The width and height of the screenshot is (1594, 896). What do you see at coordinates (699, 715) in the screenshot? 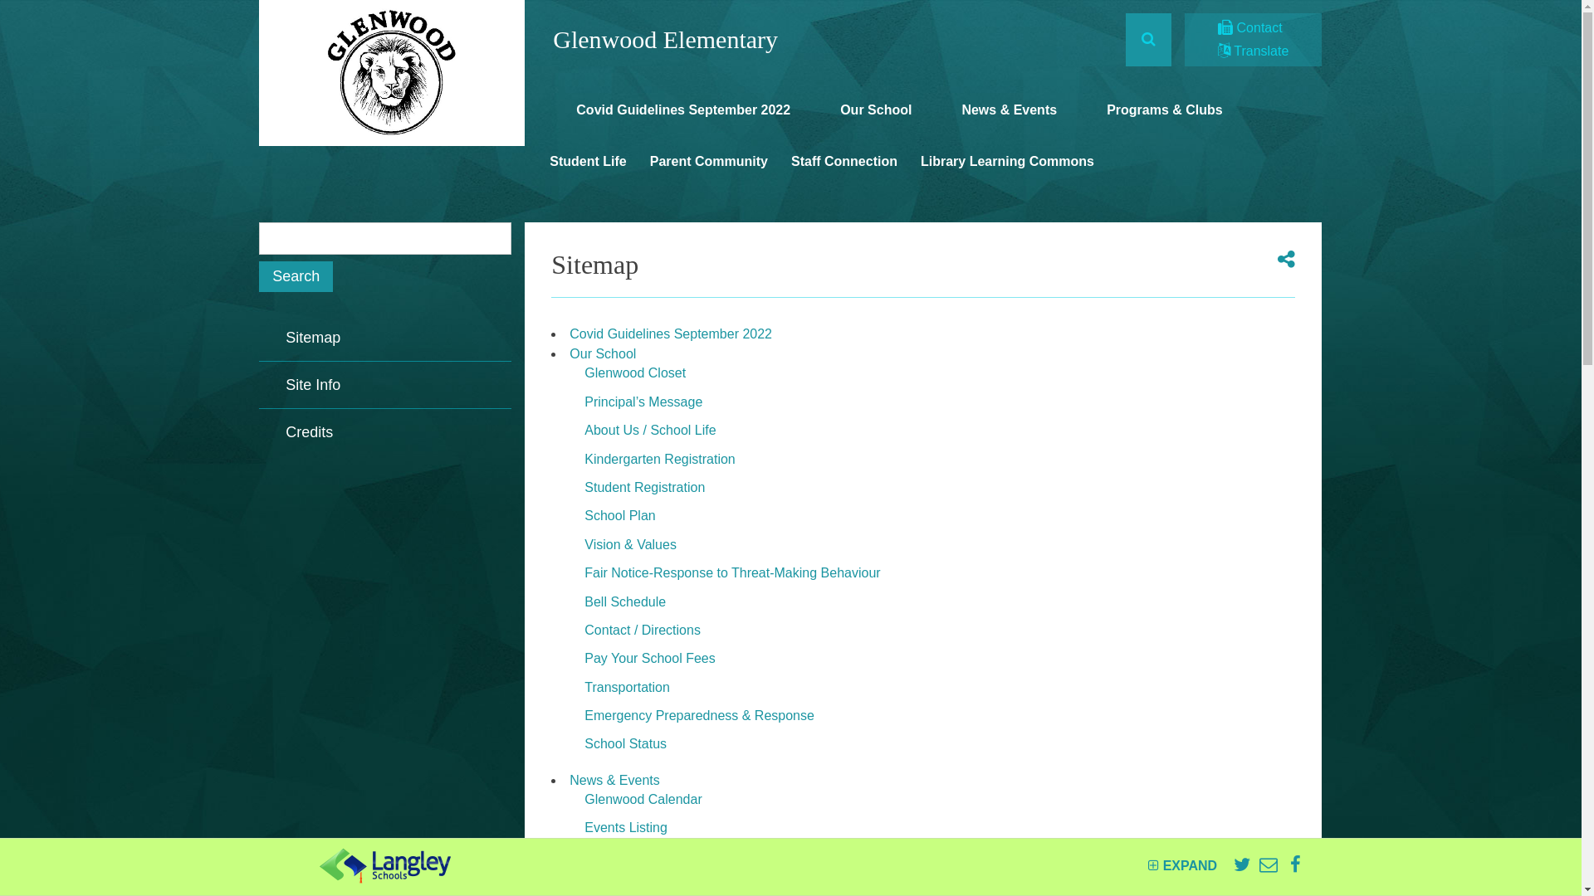
I see `Emergency Preparedness & Response` at bounding box center [699, 715].